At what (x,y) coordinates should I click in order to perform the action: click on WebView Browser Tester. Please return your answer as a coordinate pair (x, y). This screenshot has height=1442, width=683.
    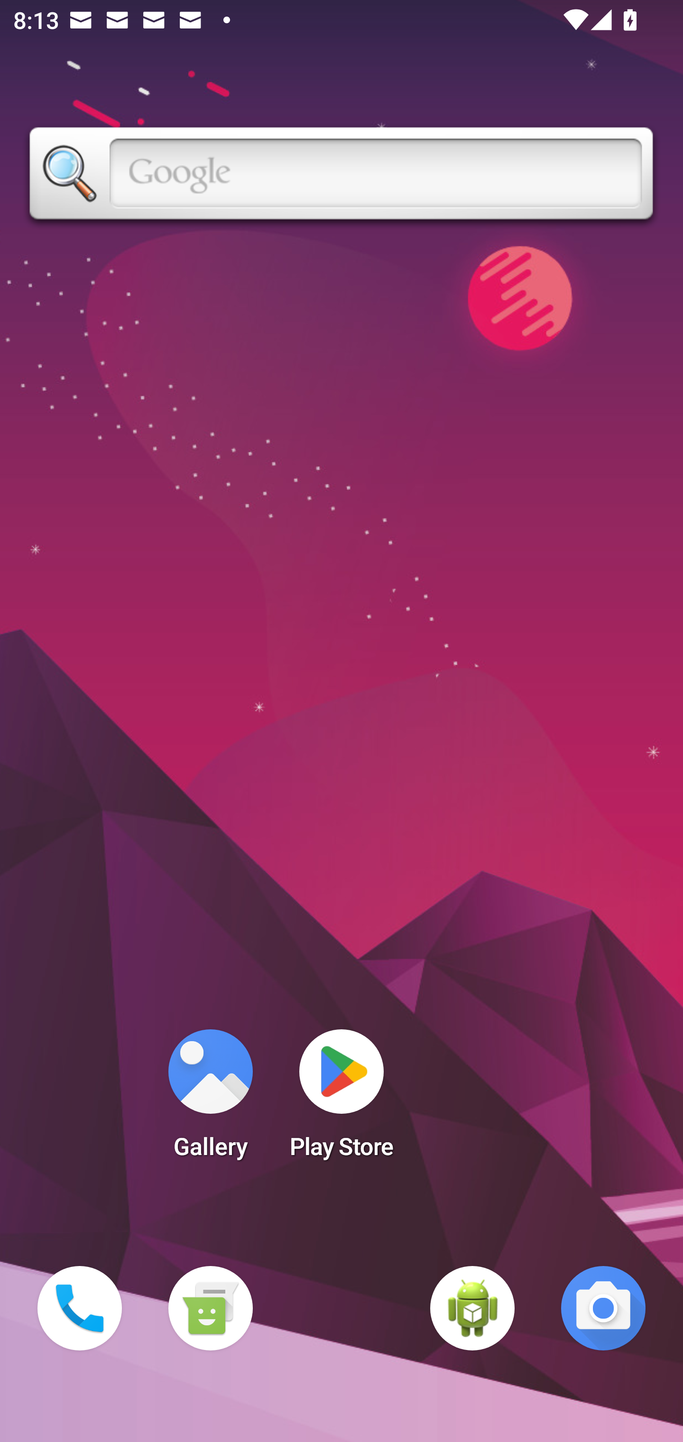
    Looking at the image, I should click on (472, 1308).